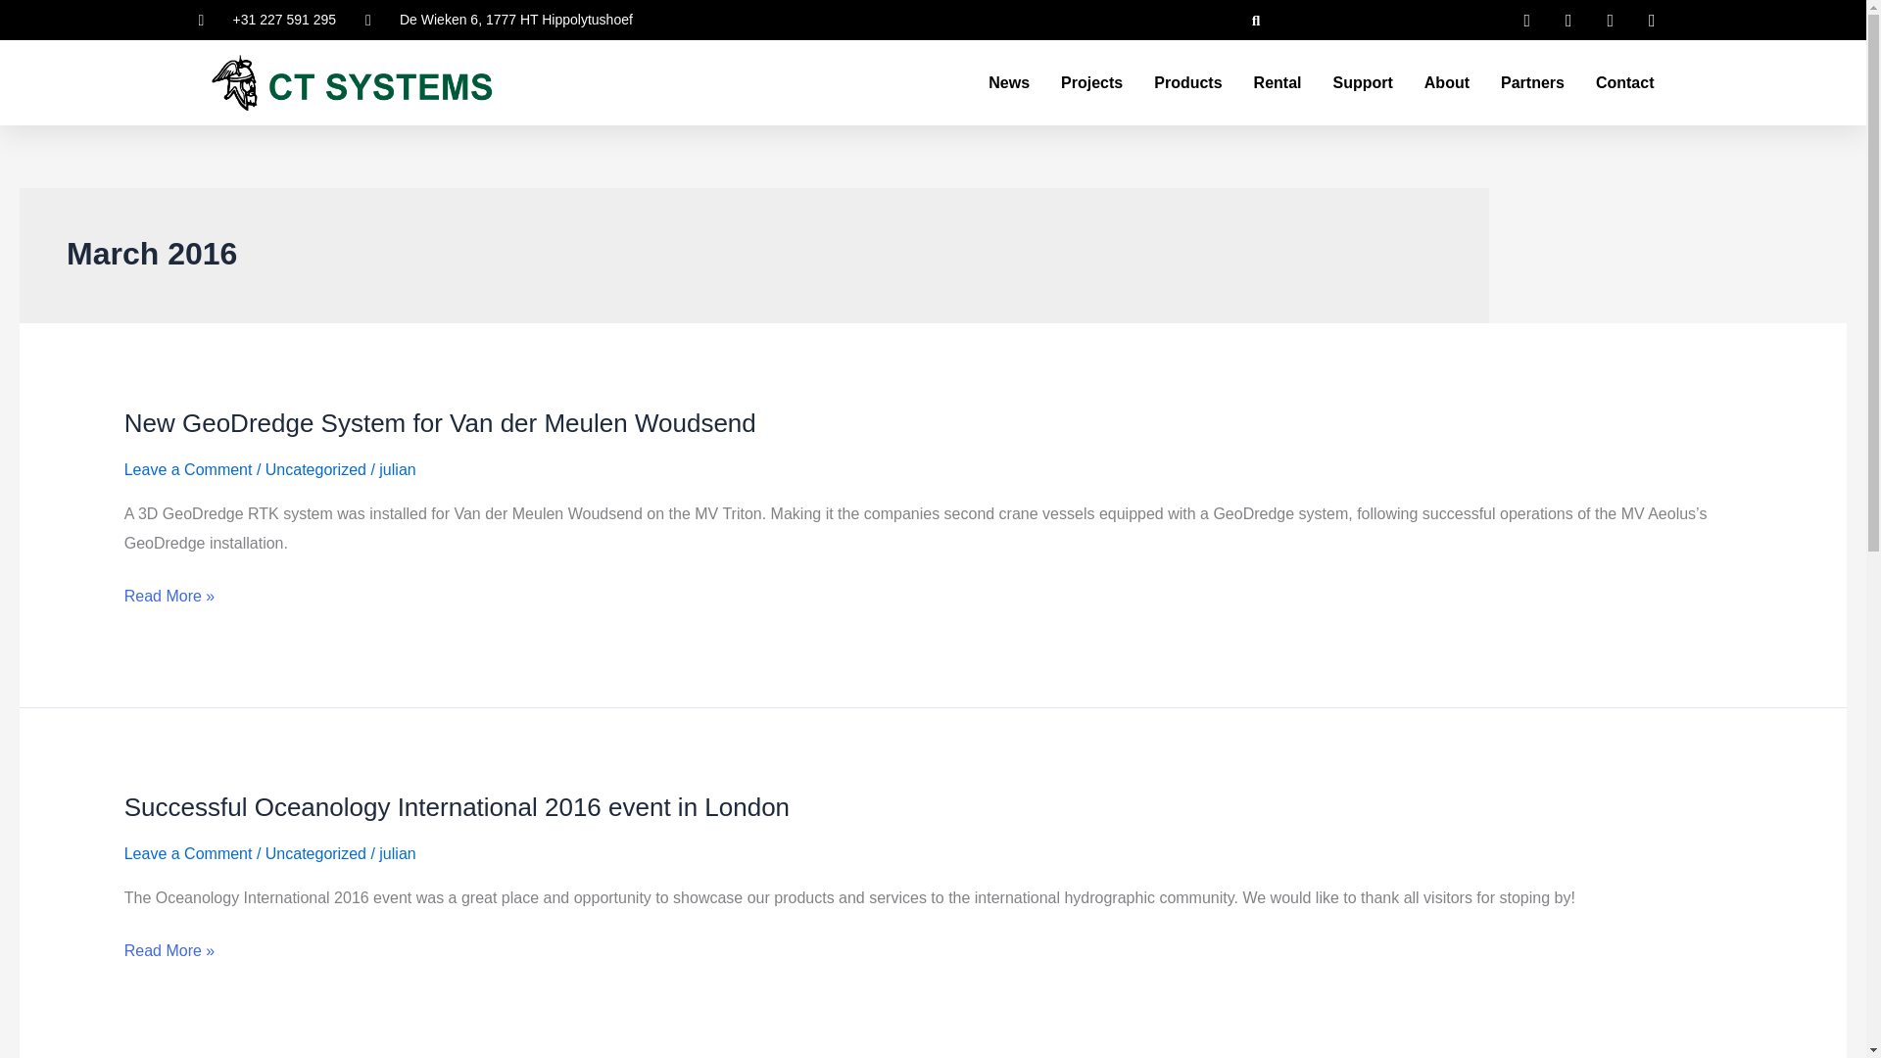  What do you see at coordinates (398, 469) in the screenshot?
I see `View all posts by julian` at bounding box center [398, 469].